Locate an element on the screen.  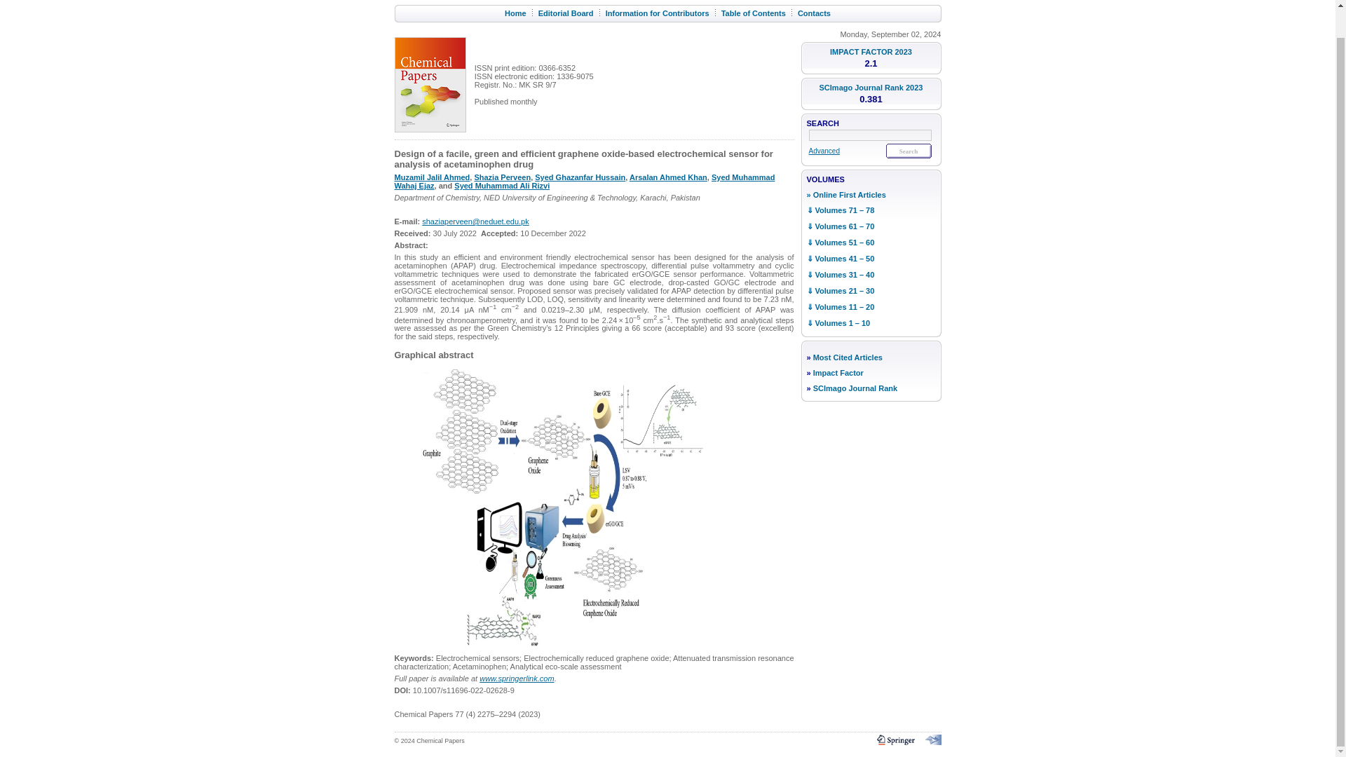
SLOVAK ACADEMY OF SCIENCES is located at coordinates (896, 1).